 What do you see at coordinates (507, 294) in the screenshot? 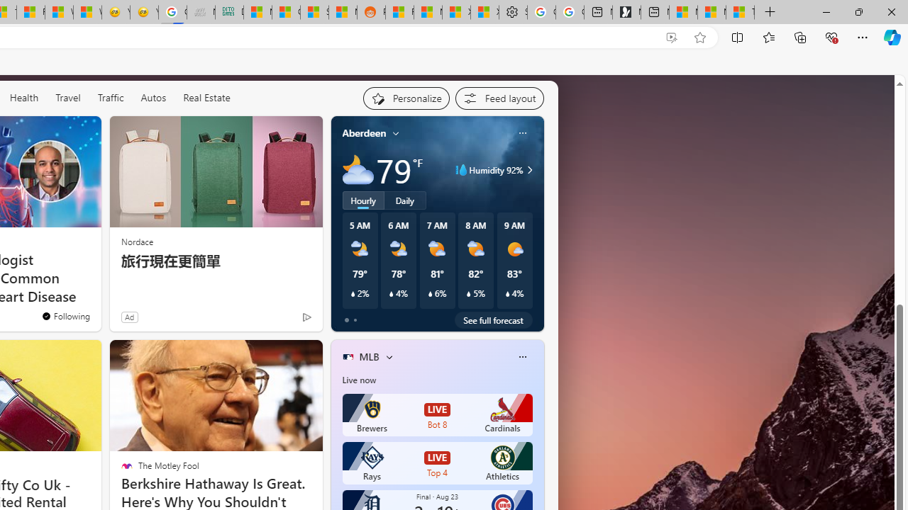
I see `Class: weather-current-precipitation-glyph` at bounding box center [507, 294].